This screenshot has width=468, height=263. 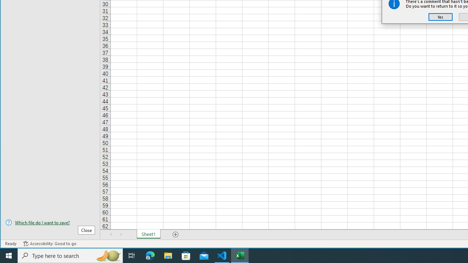 What do you see at coordinates (441, 17) in the screenshot?
I see `Yes` at bounding box center [441, 17].